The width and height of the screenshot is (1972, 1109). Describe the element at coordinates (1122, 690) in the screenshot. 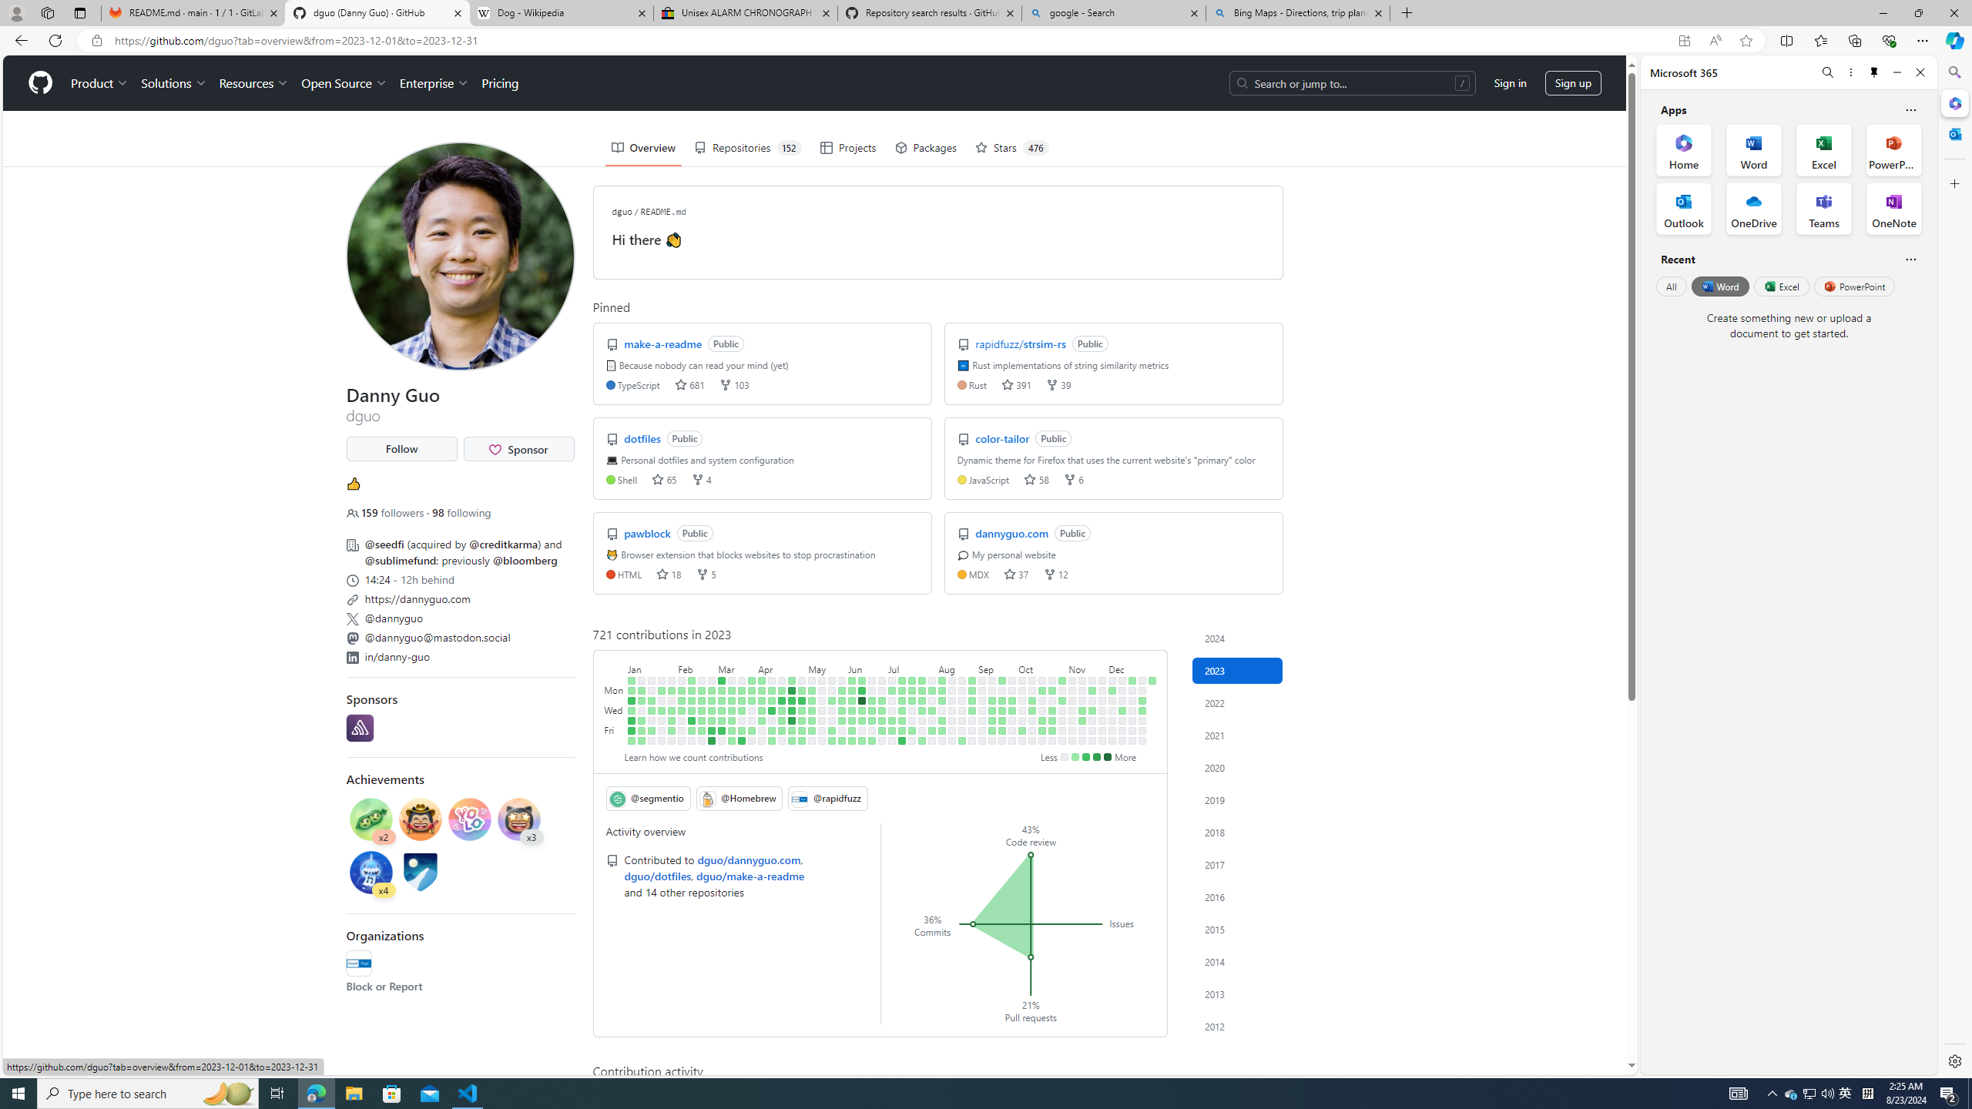

I see `No contributions on December 11th.` at that location.